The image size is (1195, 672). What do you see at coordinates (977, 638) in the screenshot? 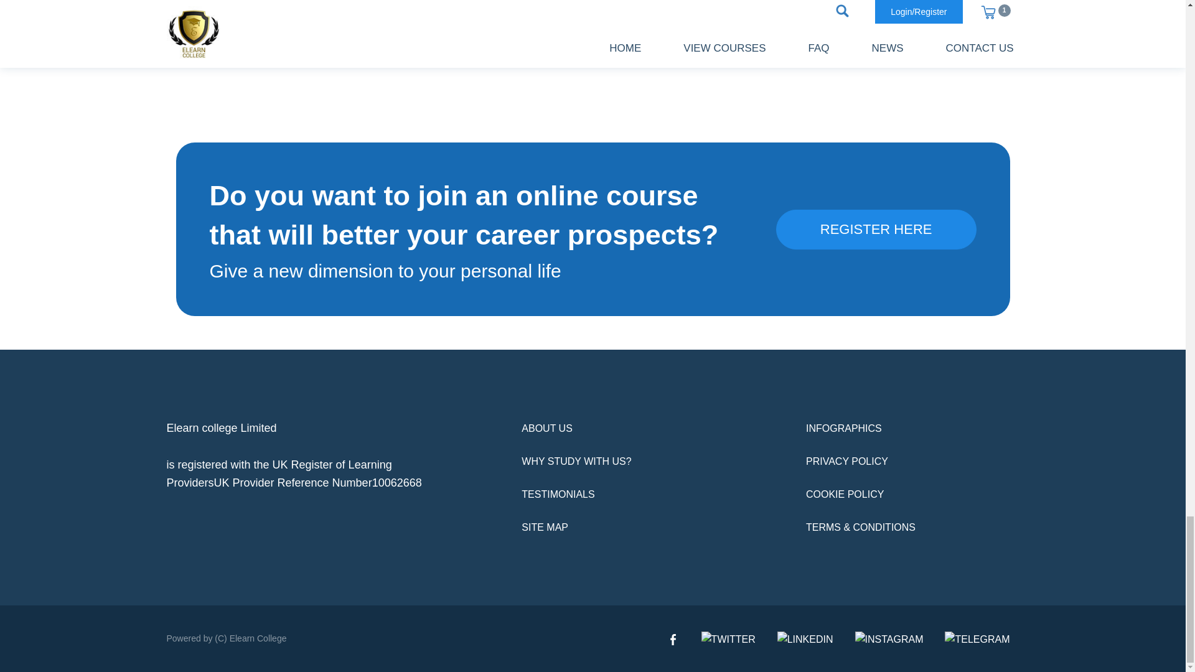
I see `Follow us on Telegram` at bounding box center [977, 638].